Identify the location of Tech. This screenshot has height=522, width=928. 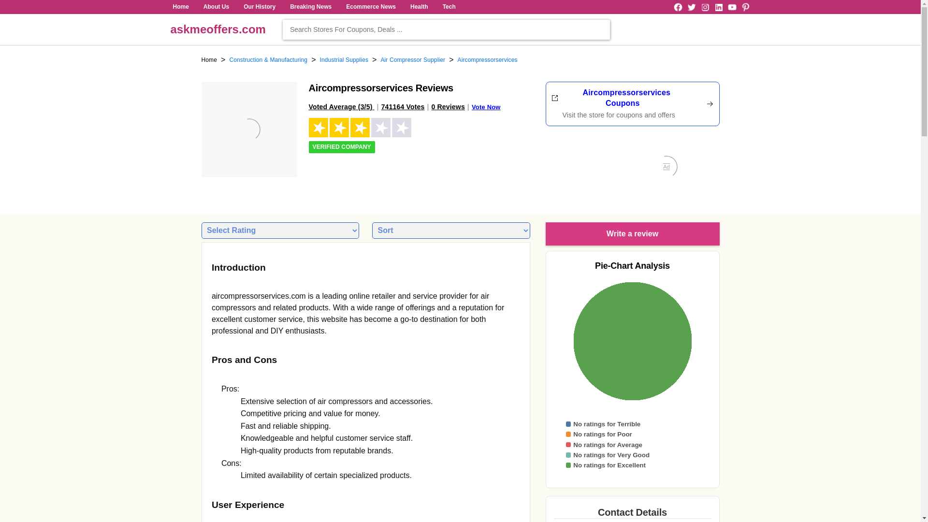
(449, 7).